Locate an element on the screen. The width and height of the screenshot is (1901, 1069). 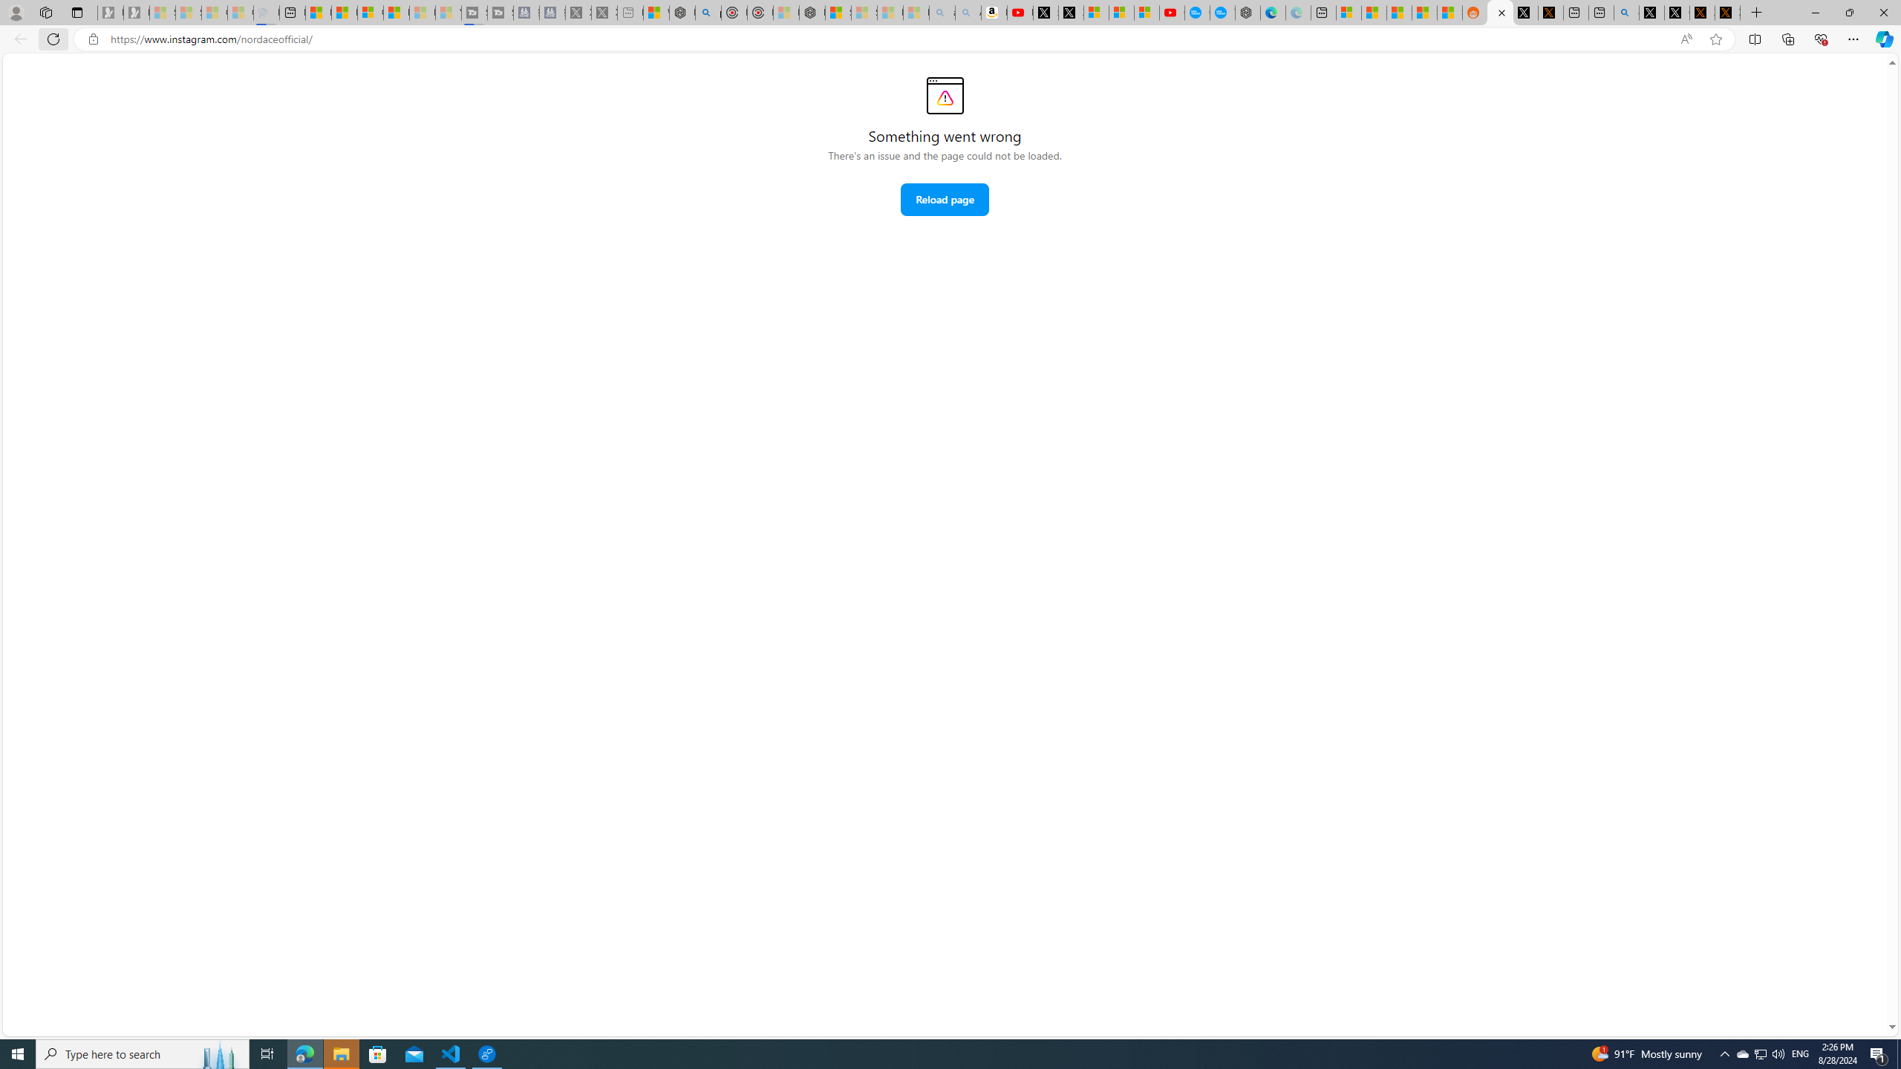
X Privacy Policy is located at coordinates (1727, 13).